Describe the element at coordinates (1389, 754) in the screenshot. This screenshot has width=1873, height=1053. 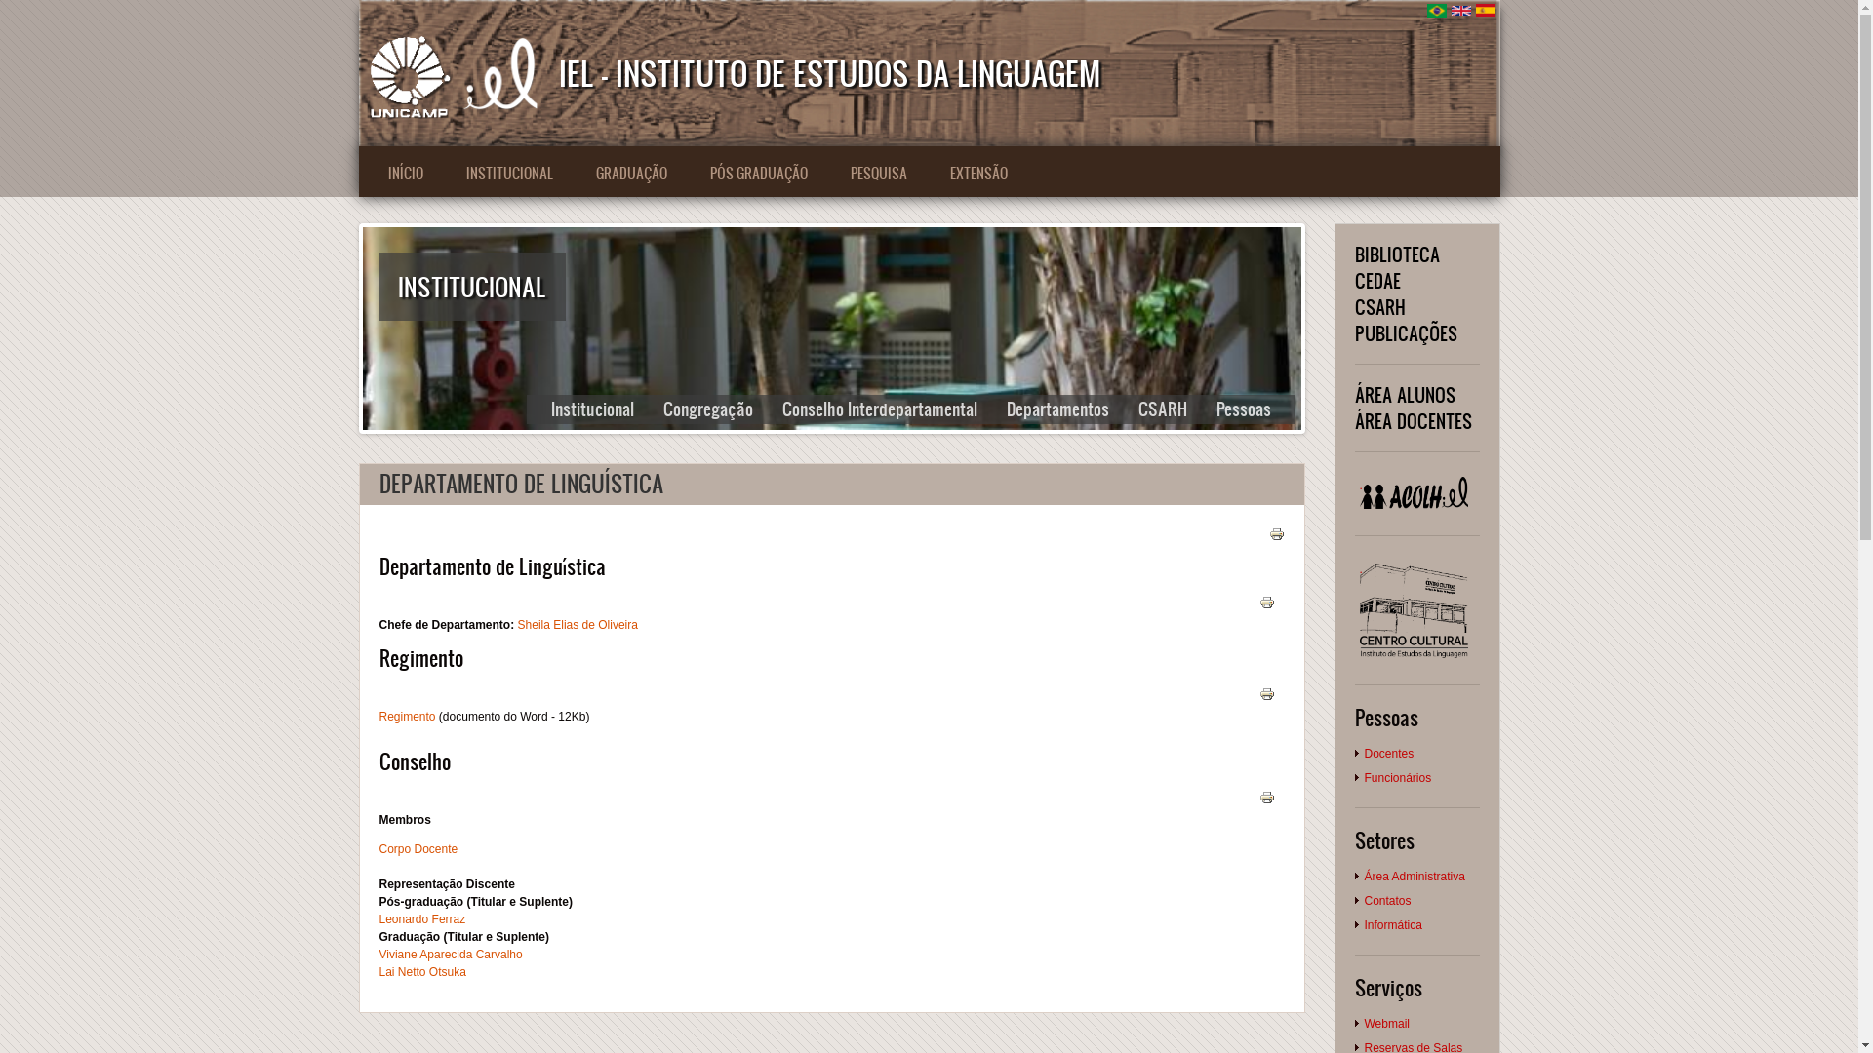
I see `Docentes` at that location.